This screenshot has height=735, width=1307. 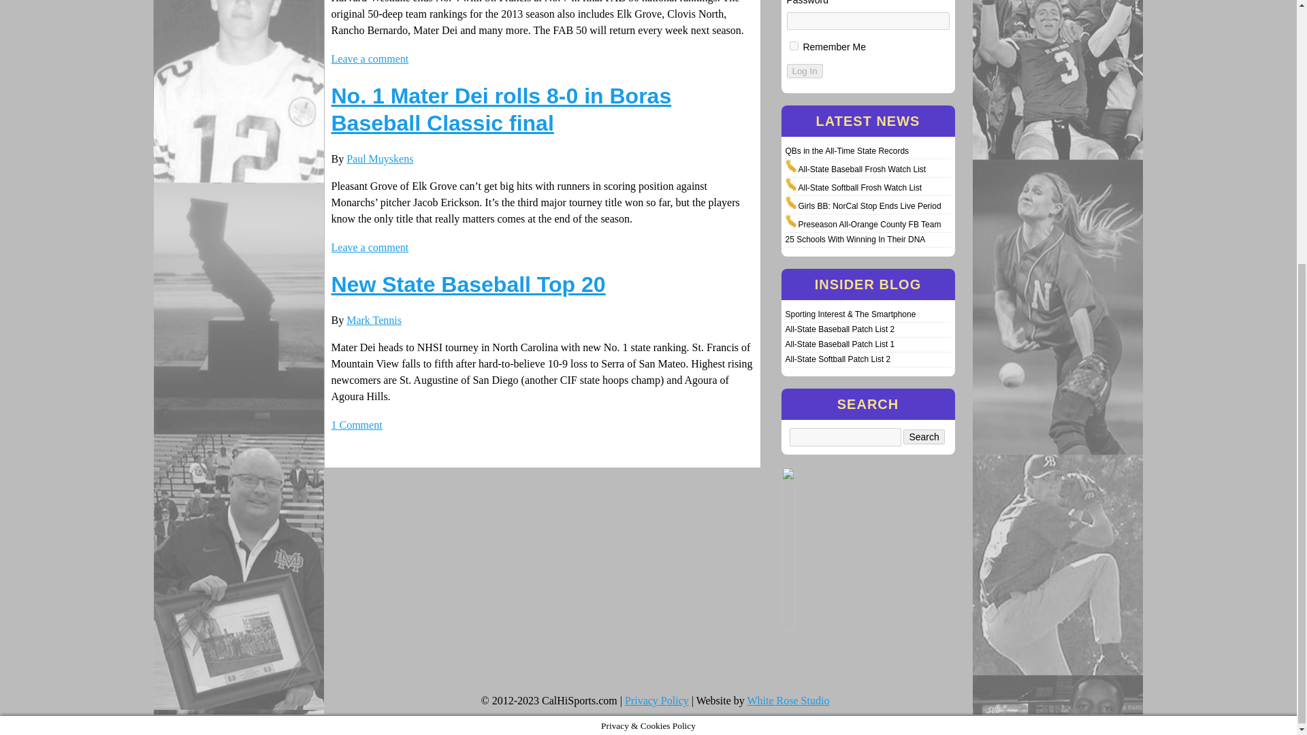 What do you see at coordinates (923, 437) in the screenshot?
I see `Search` at bounding box center [923, 437].